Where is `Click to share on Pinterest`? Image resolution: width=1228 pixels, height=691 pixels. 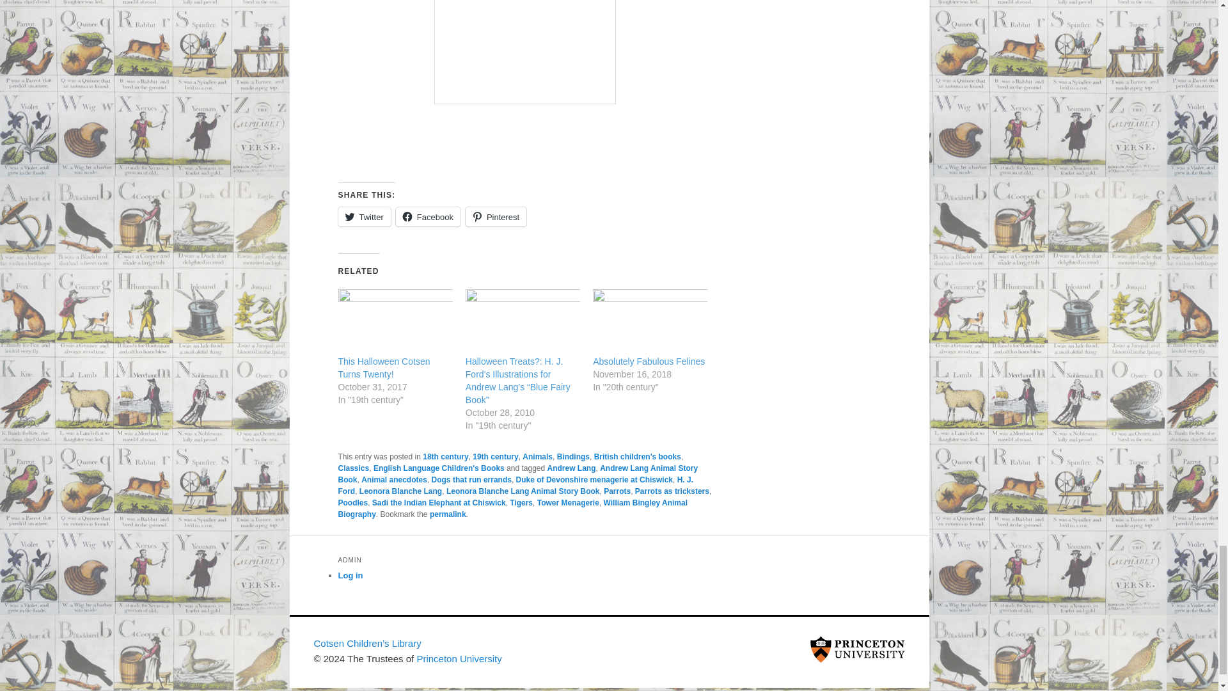 Click to share on Pinterest is located at coordinates (496, 217).